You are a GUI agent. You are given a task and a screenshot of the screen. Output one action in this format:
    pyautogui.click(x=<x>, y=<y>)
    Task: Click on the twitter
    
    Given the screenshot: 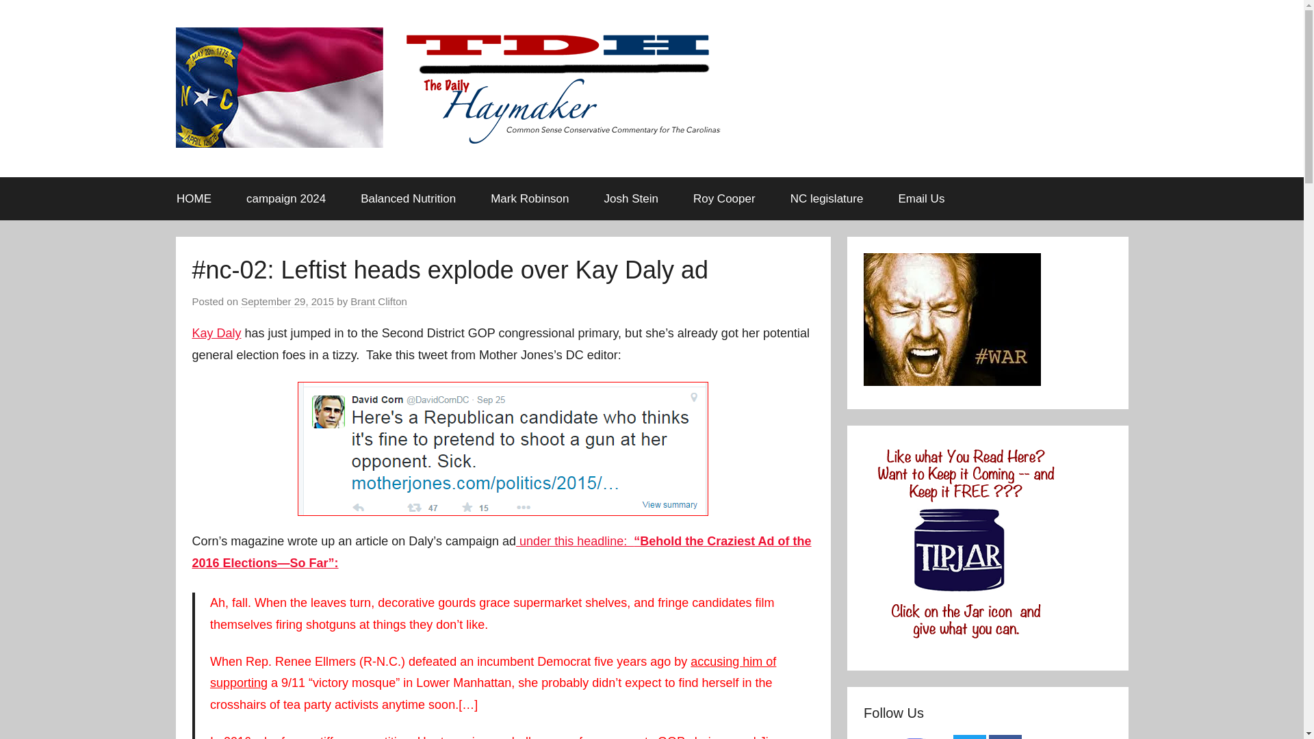 What is the action you would take?
    pyautogui.click(x=970, y=736)
    